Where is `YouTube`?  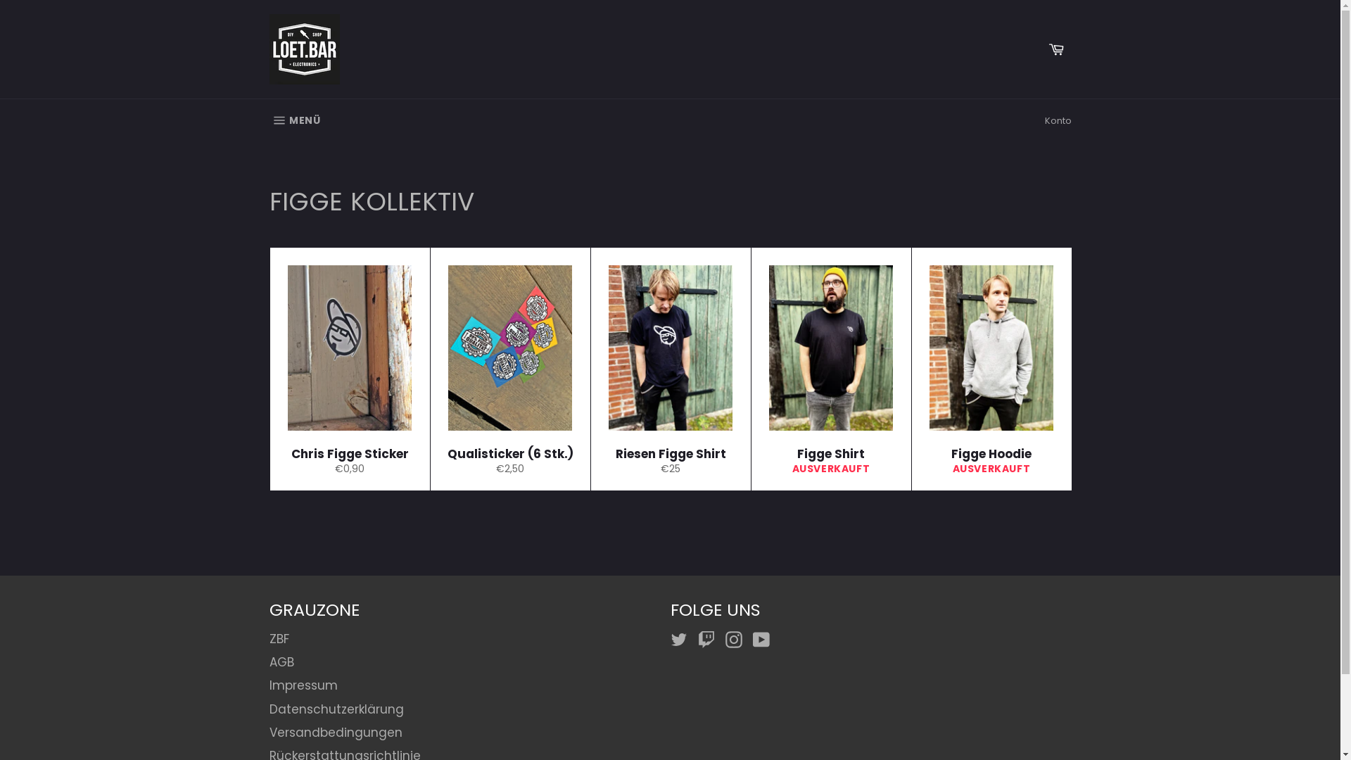 YouTube is located at coordinates (765, 640).